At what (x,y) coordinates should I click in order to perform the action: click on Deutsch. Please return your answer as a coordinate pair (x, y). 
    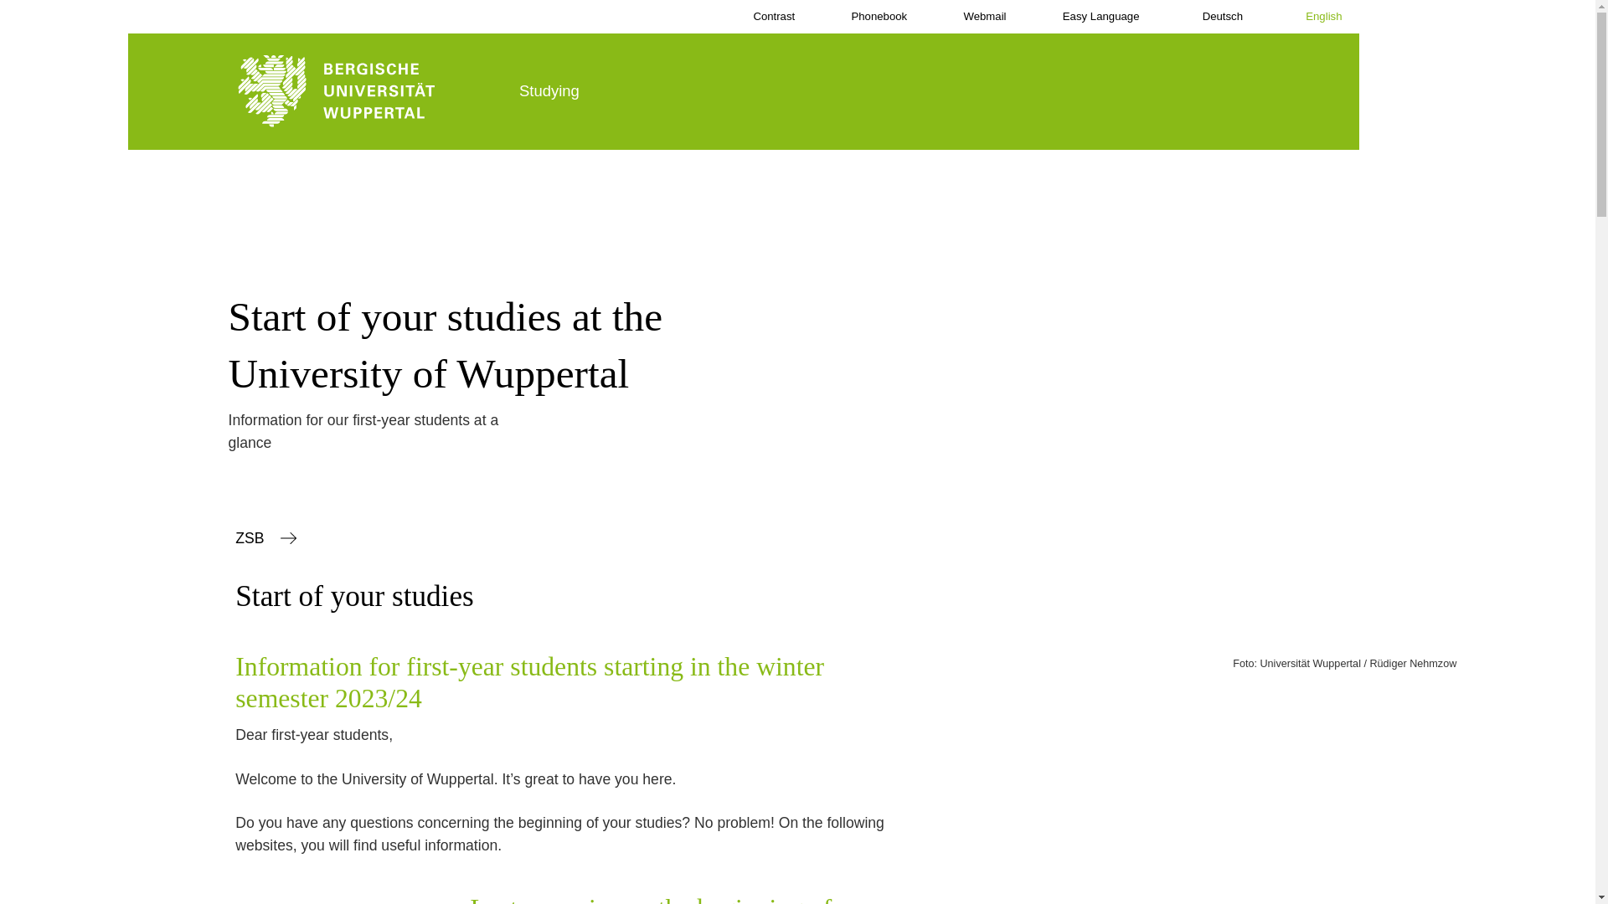
    Looking at the image, I should click on (1208, 17).